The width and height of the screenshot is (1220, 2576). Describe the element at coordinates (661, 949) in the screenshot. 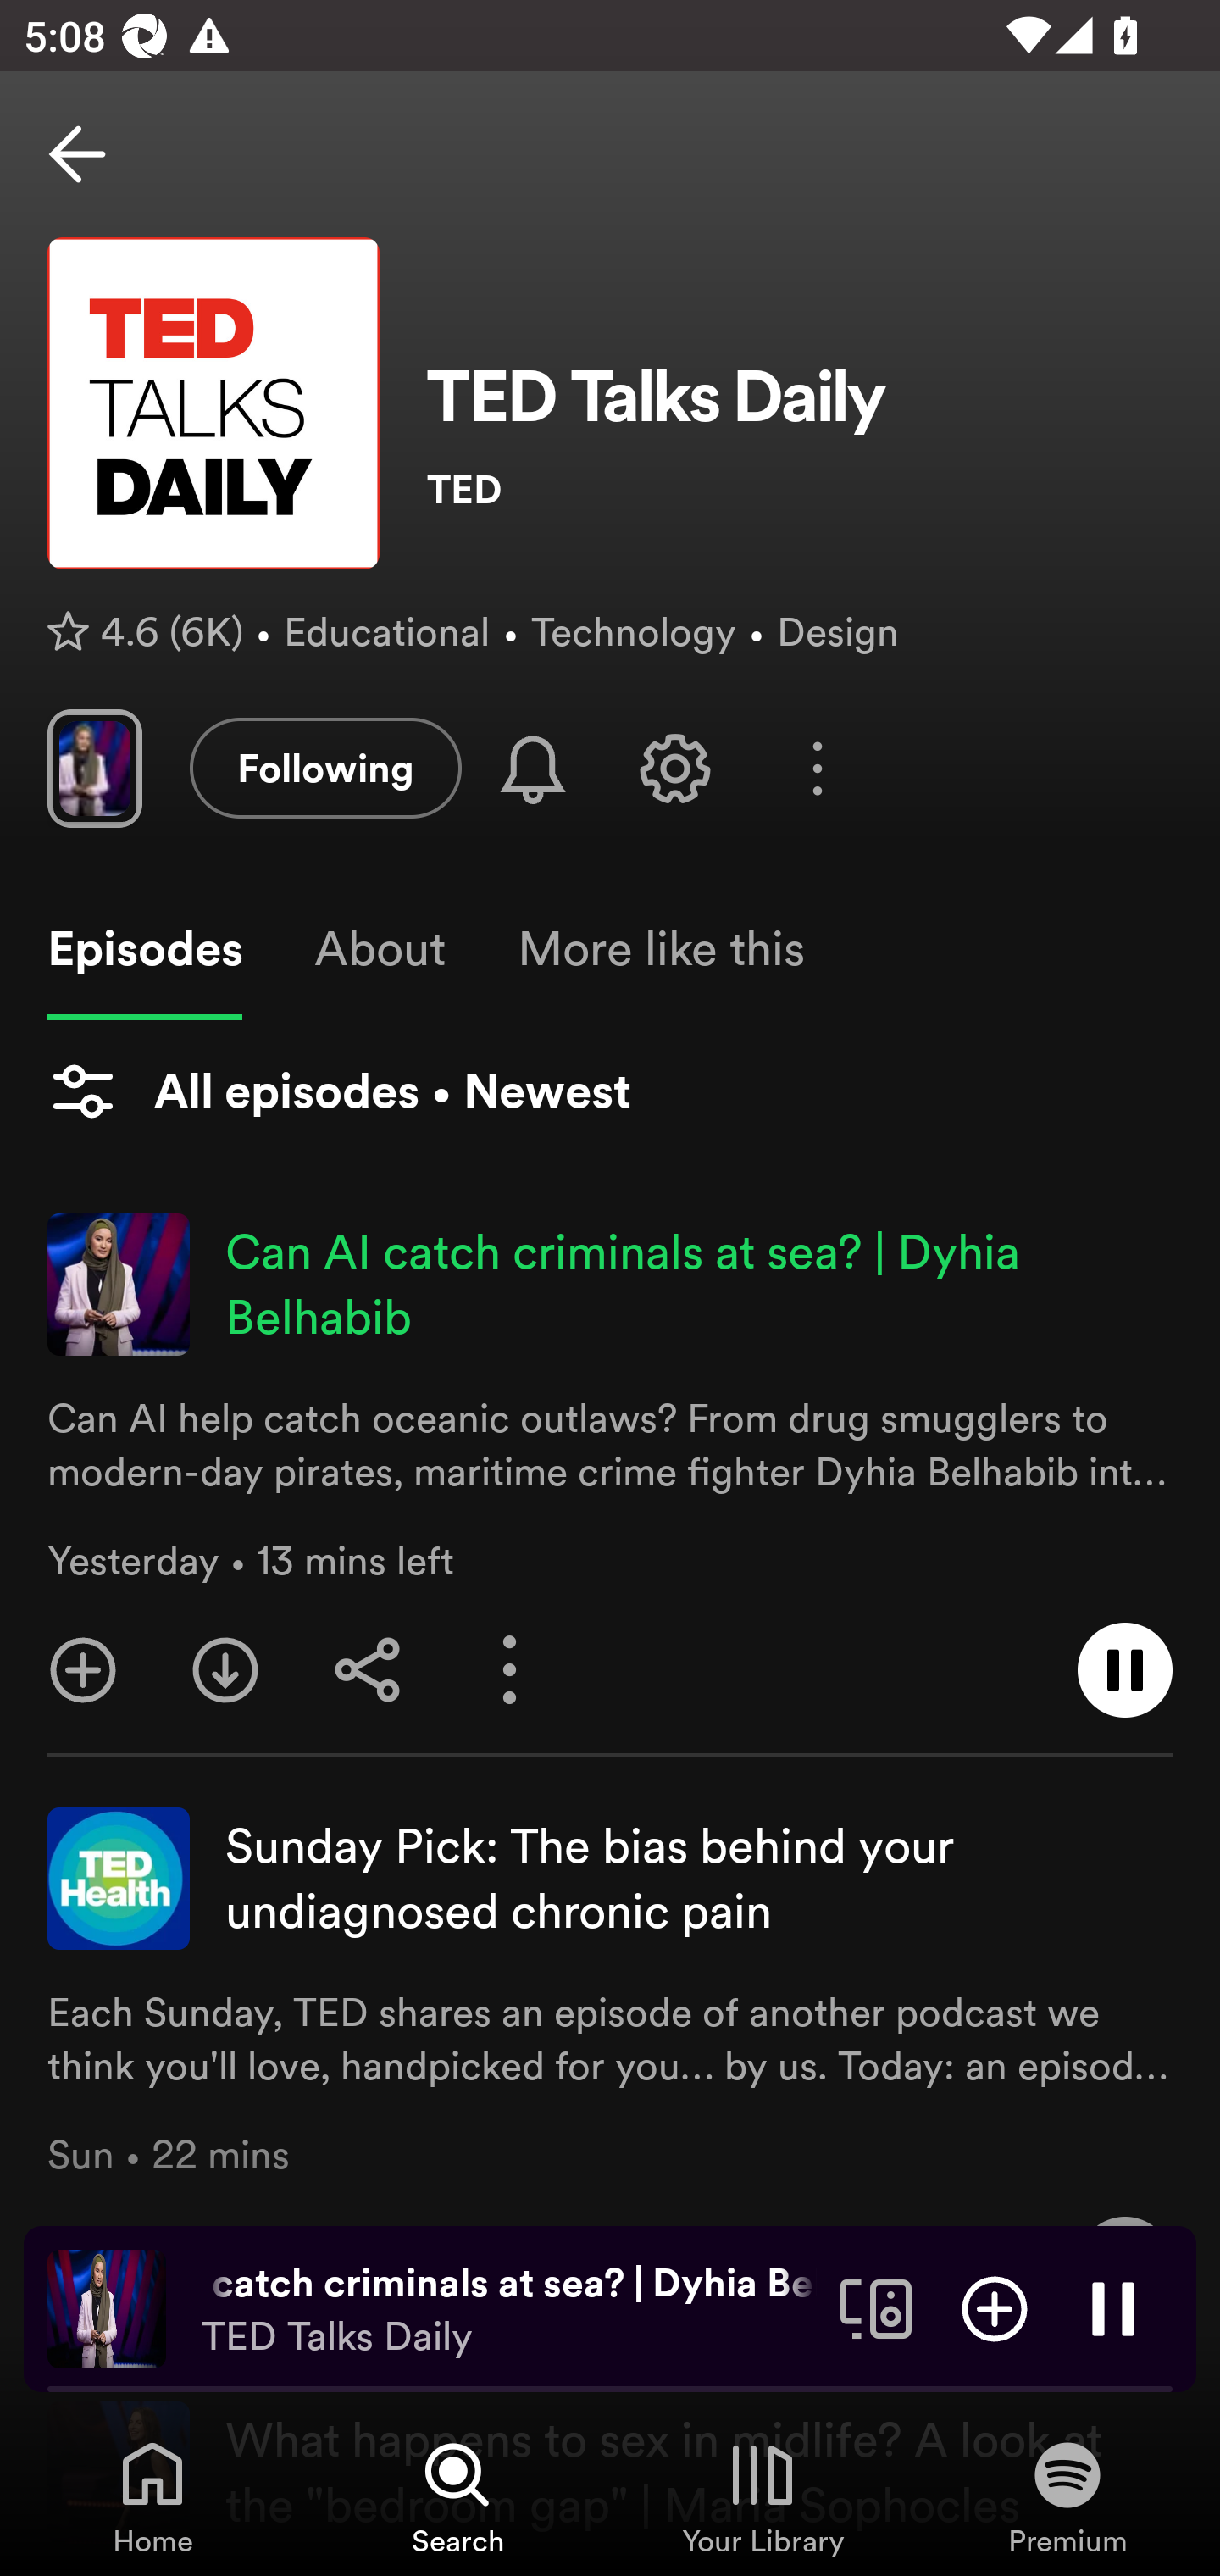

I see `More like this` at that location.